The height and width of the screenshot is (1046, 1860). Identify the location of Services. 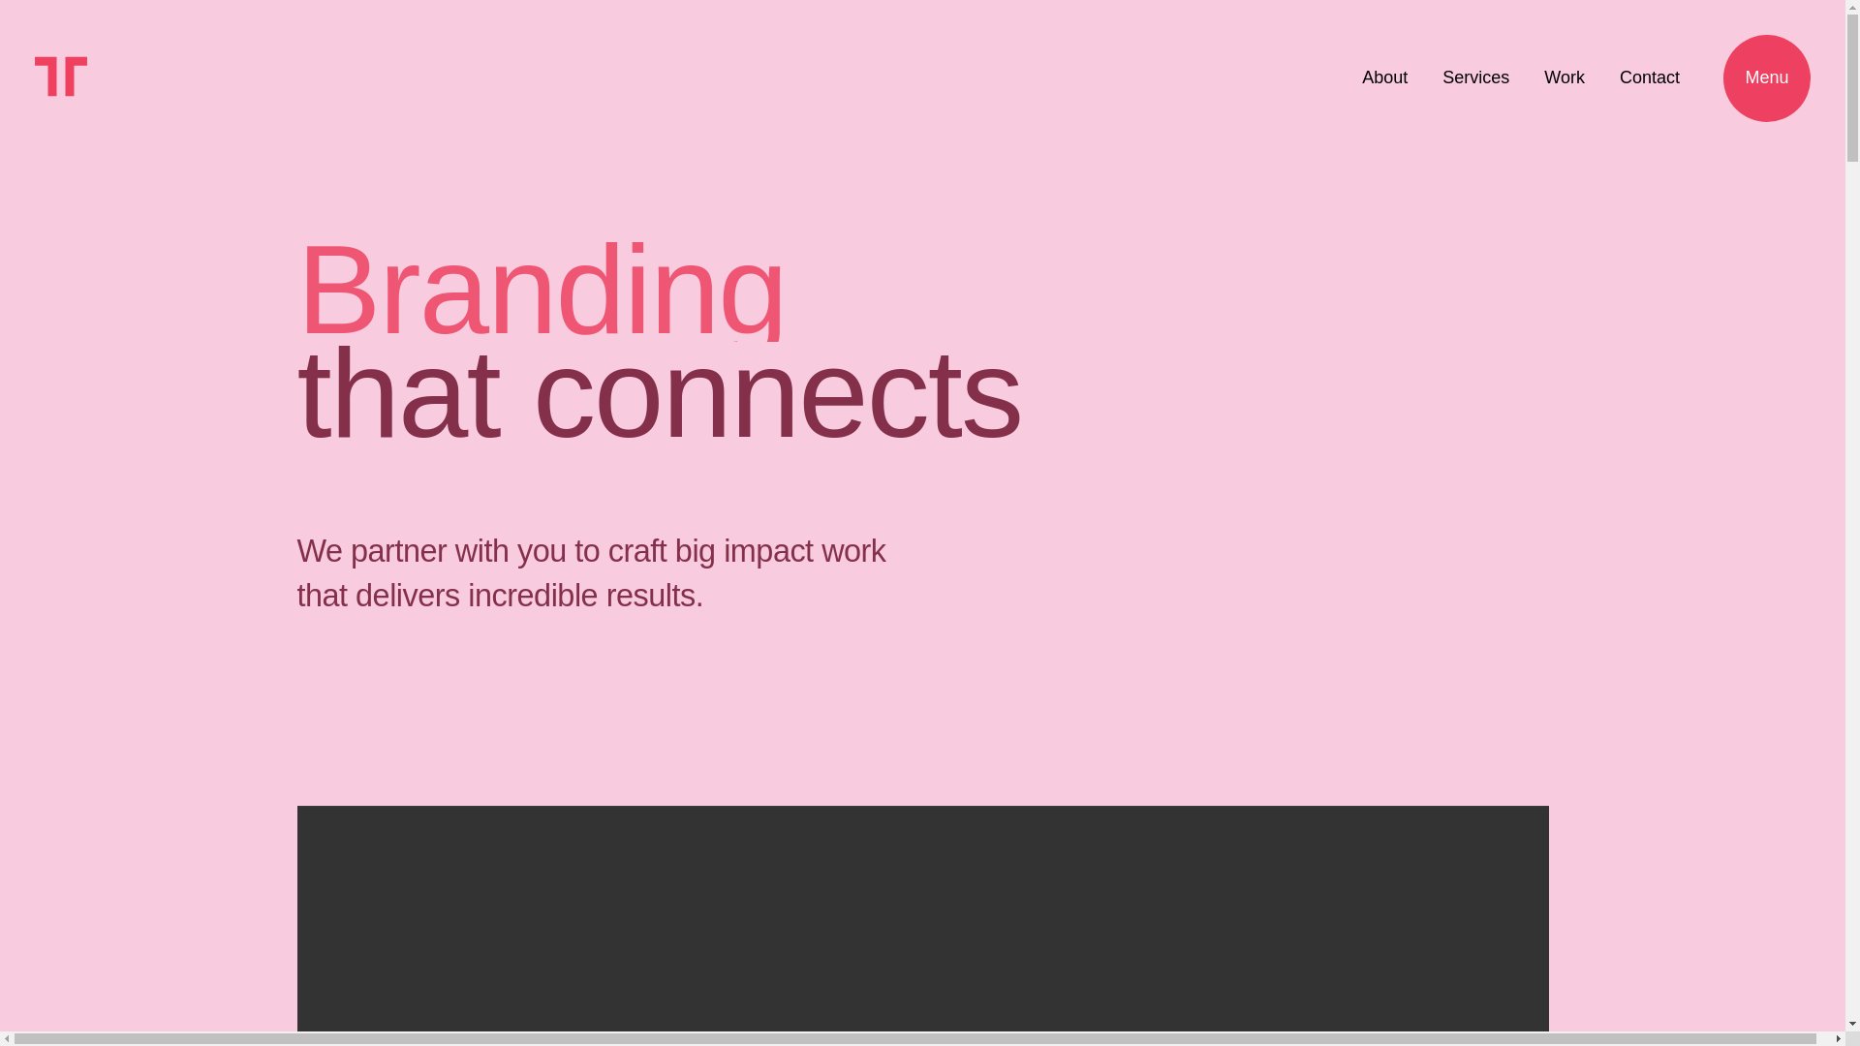
(1384, 77).